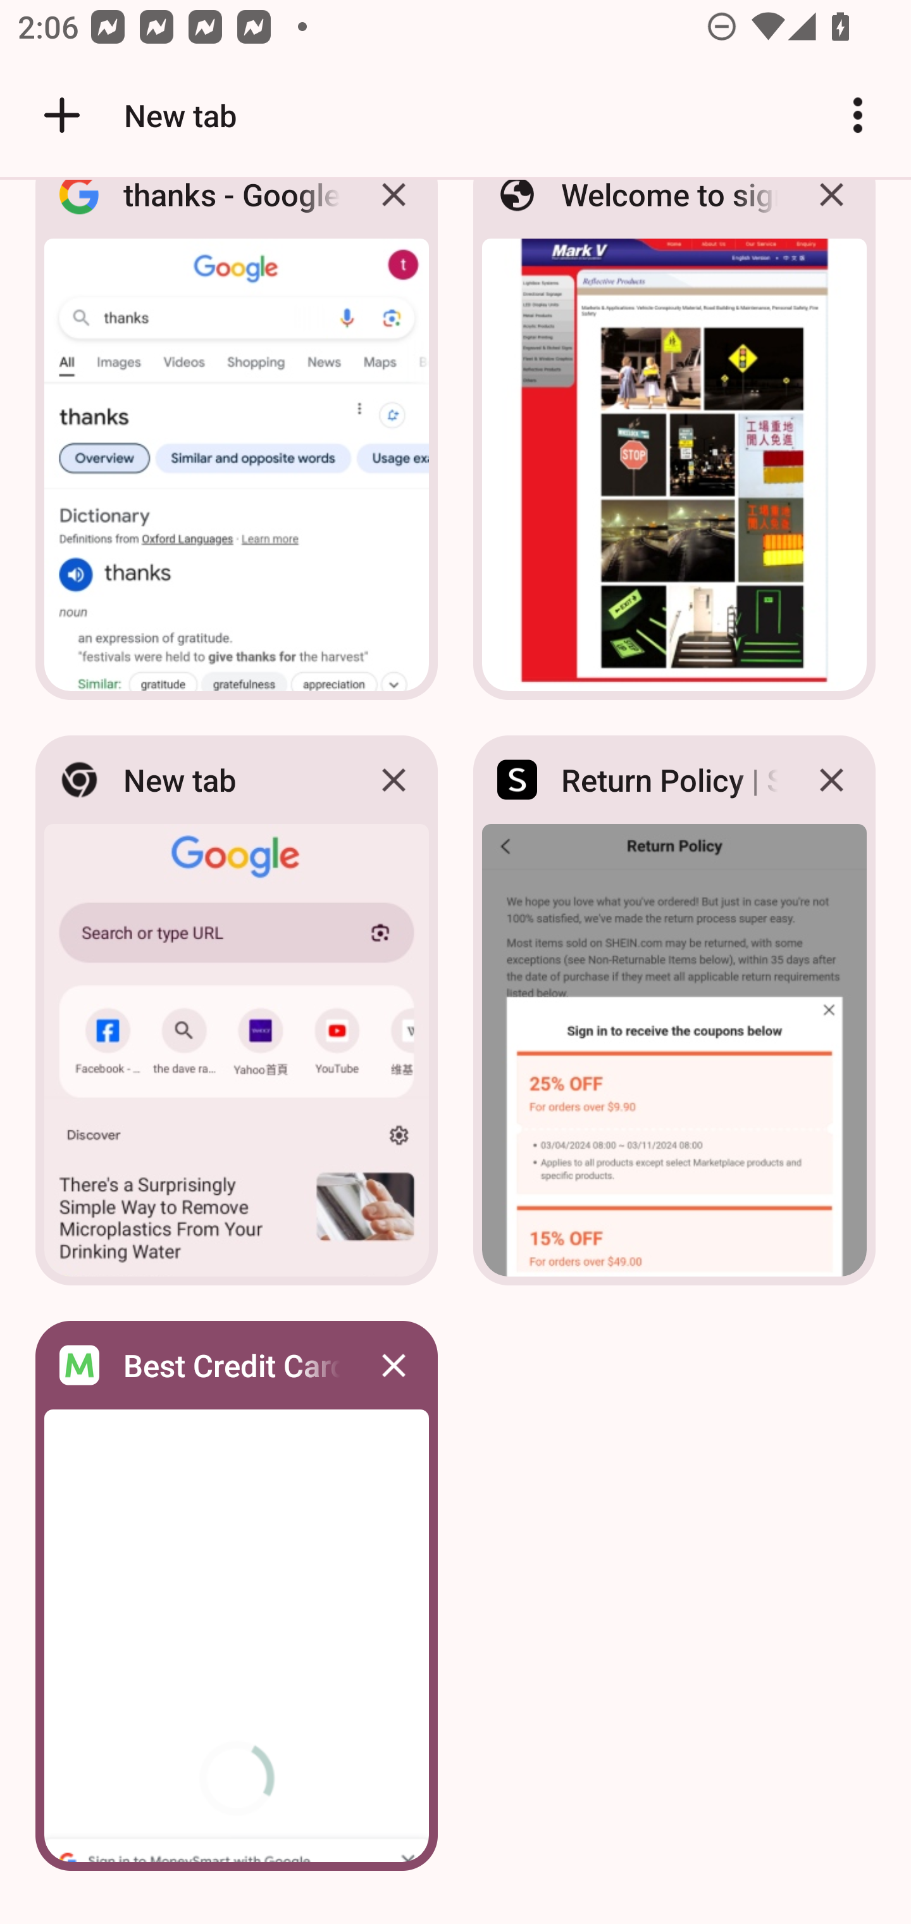 This screenshot has width=911, height=1924. What do you see at coordinates (237, 1010) in the screenshot?
I see `New tab New tab, tab Close New tab tab` at bounding box center [237, 1010].